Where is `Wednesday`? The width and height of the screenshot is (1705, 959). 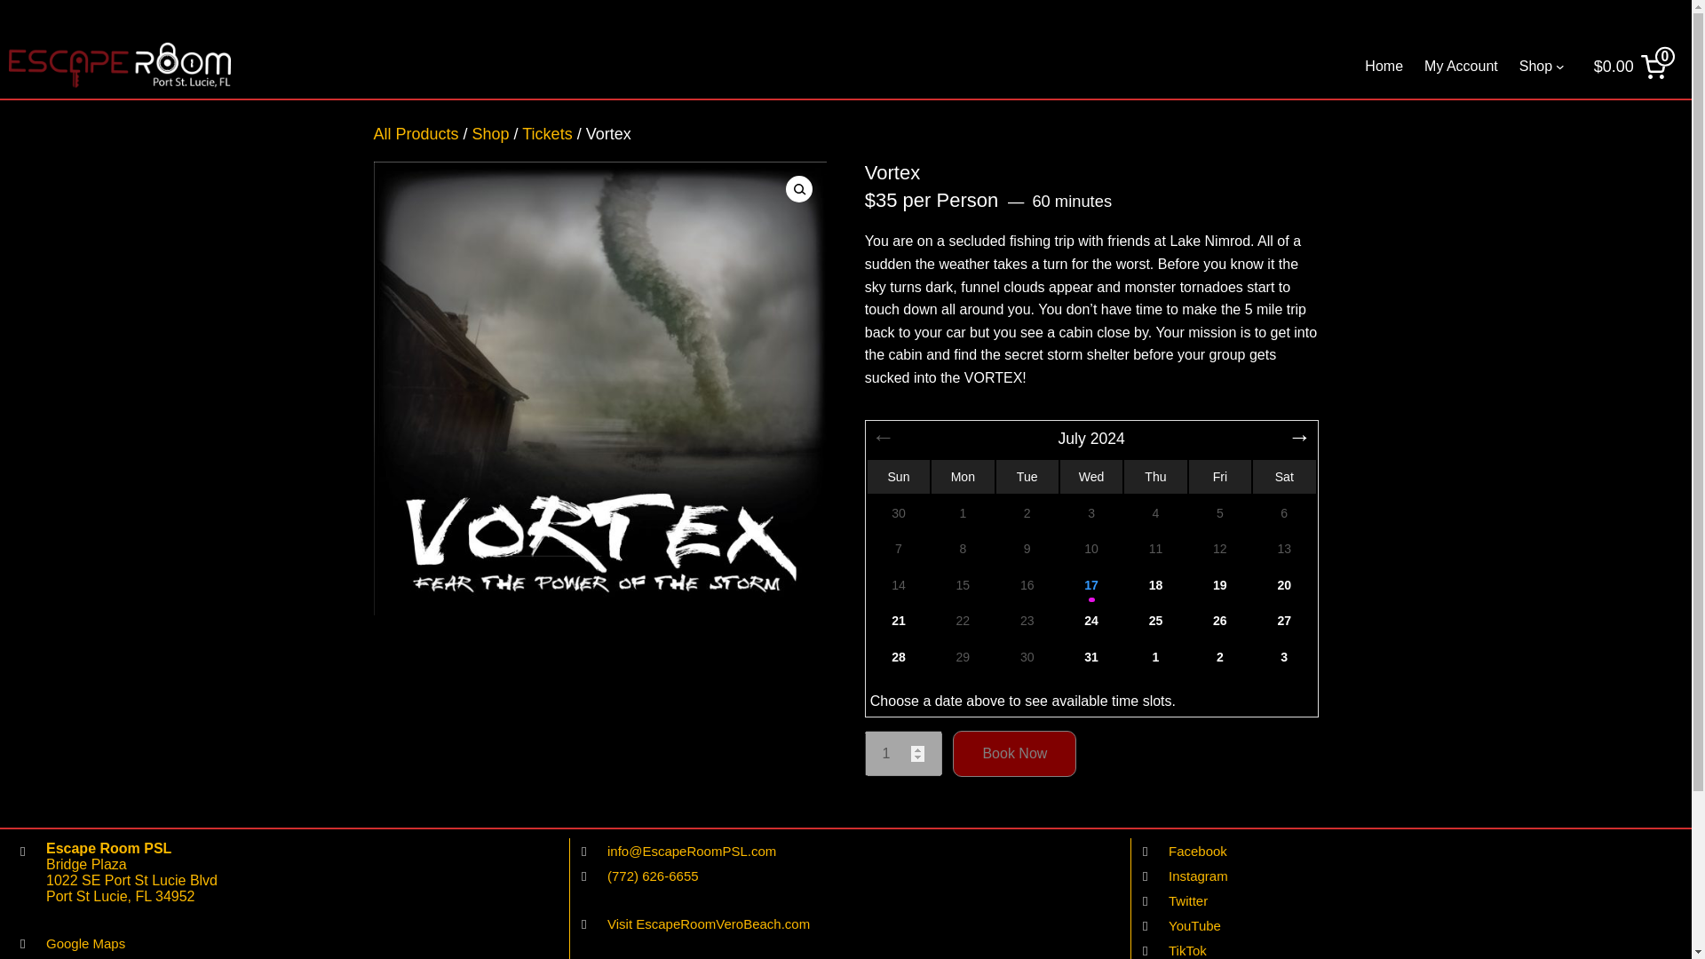 Wednesday is located at coordinates (1092, 477).